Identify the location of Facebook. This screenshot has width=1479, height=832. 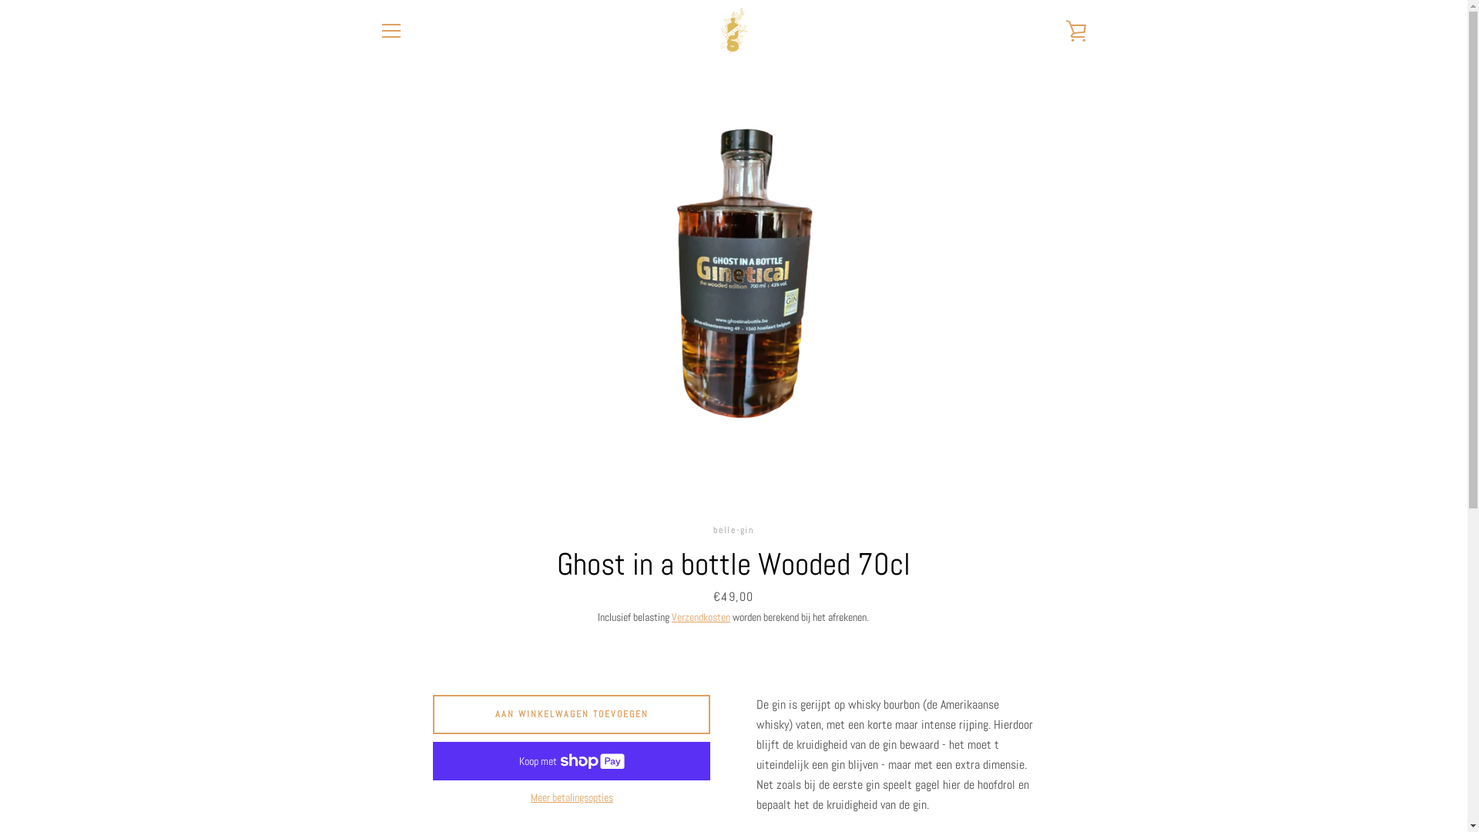
(379, 778).